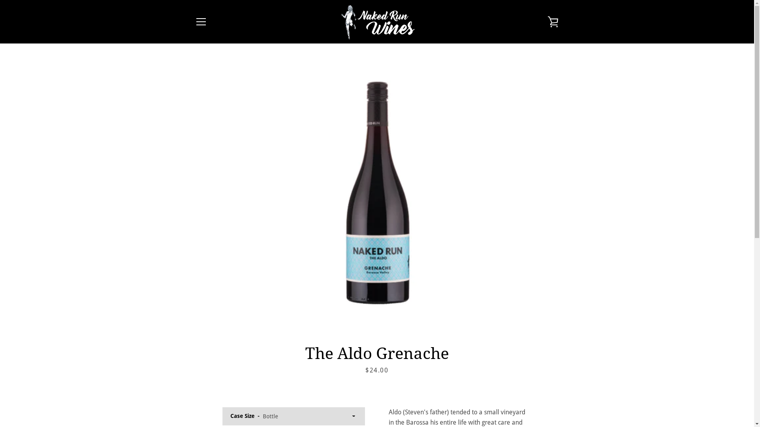 The width and height of the screenshot is (760, 427). Describe the element at coordinates (203, 355) in the screenshot. I see `TRADE` at that location.